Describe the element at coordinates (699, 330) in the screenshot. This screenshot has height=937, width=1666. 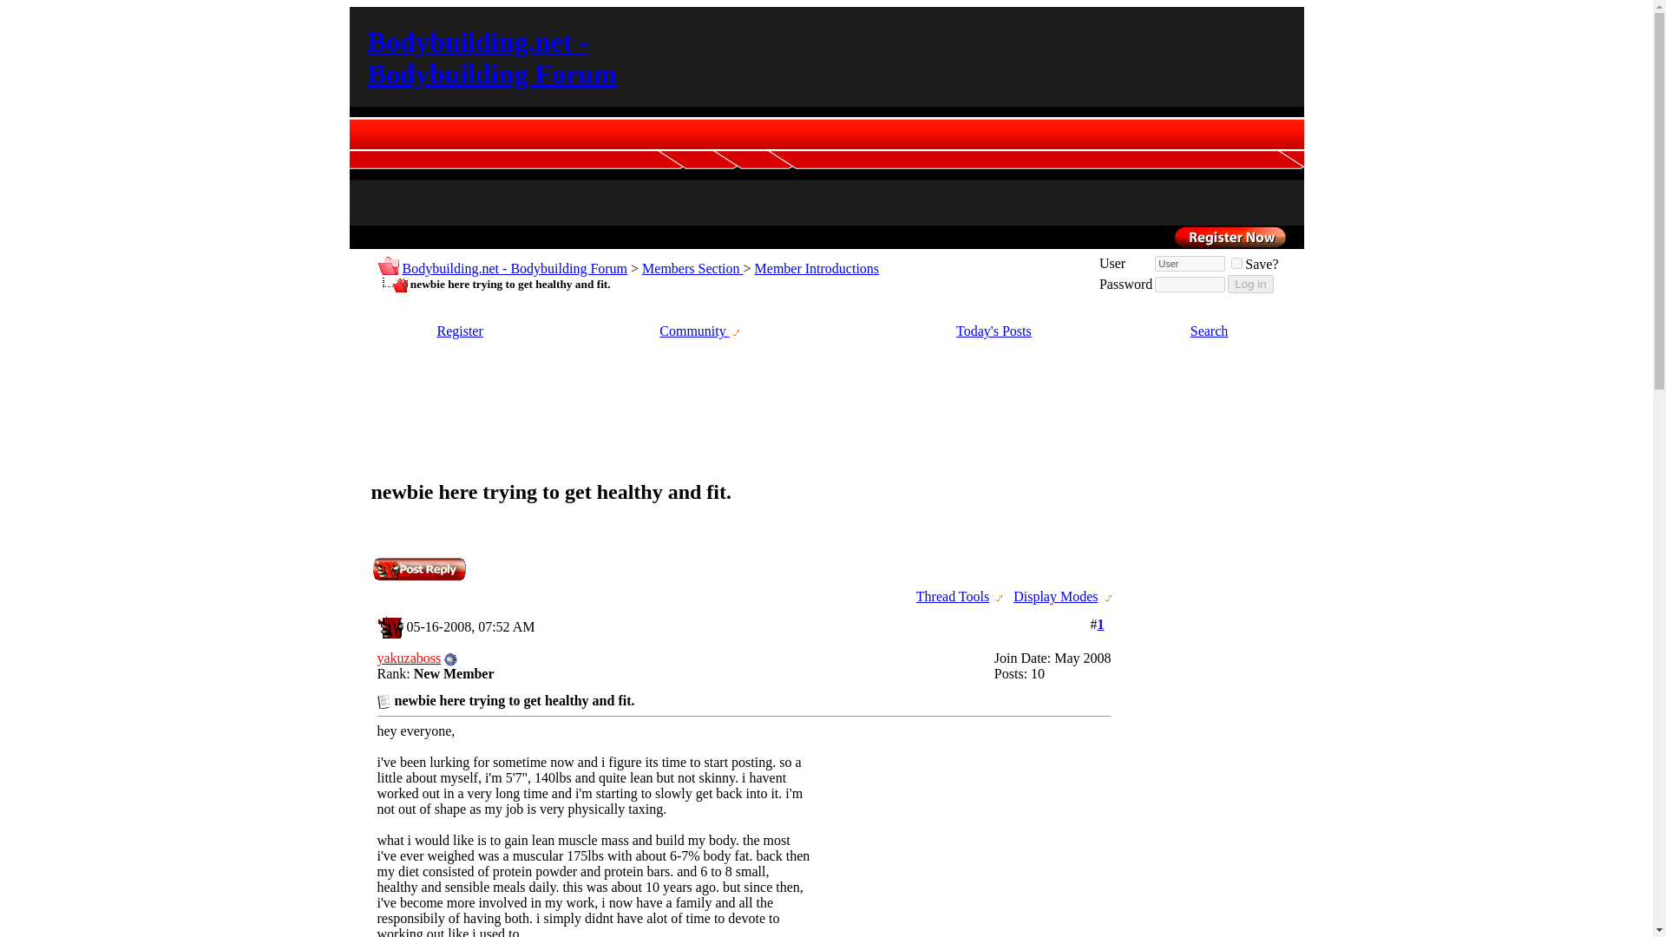
I see `Community` at that location.